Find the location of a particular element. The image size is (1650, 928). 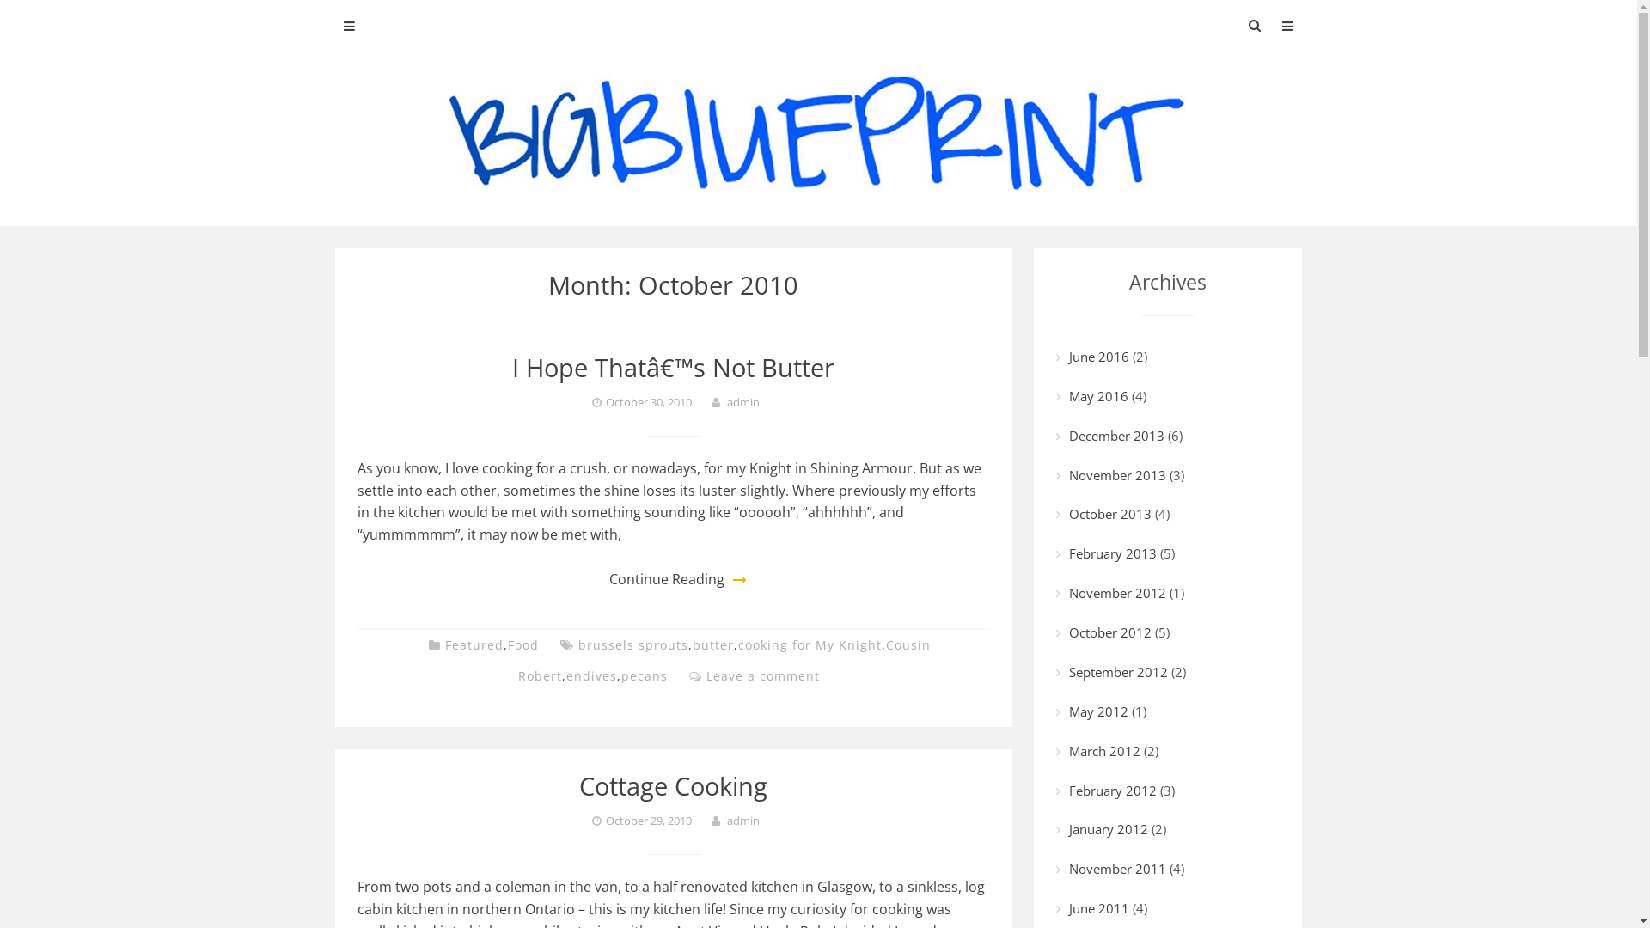

Skip to content is located at coordinates (0, 0).